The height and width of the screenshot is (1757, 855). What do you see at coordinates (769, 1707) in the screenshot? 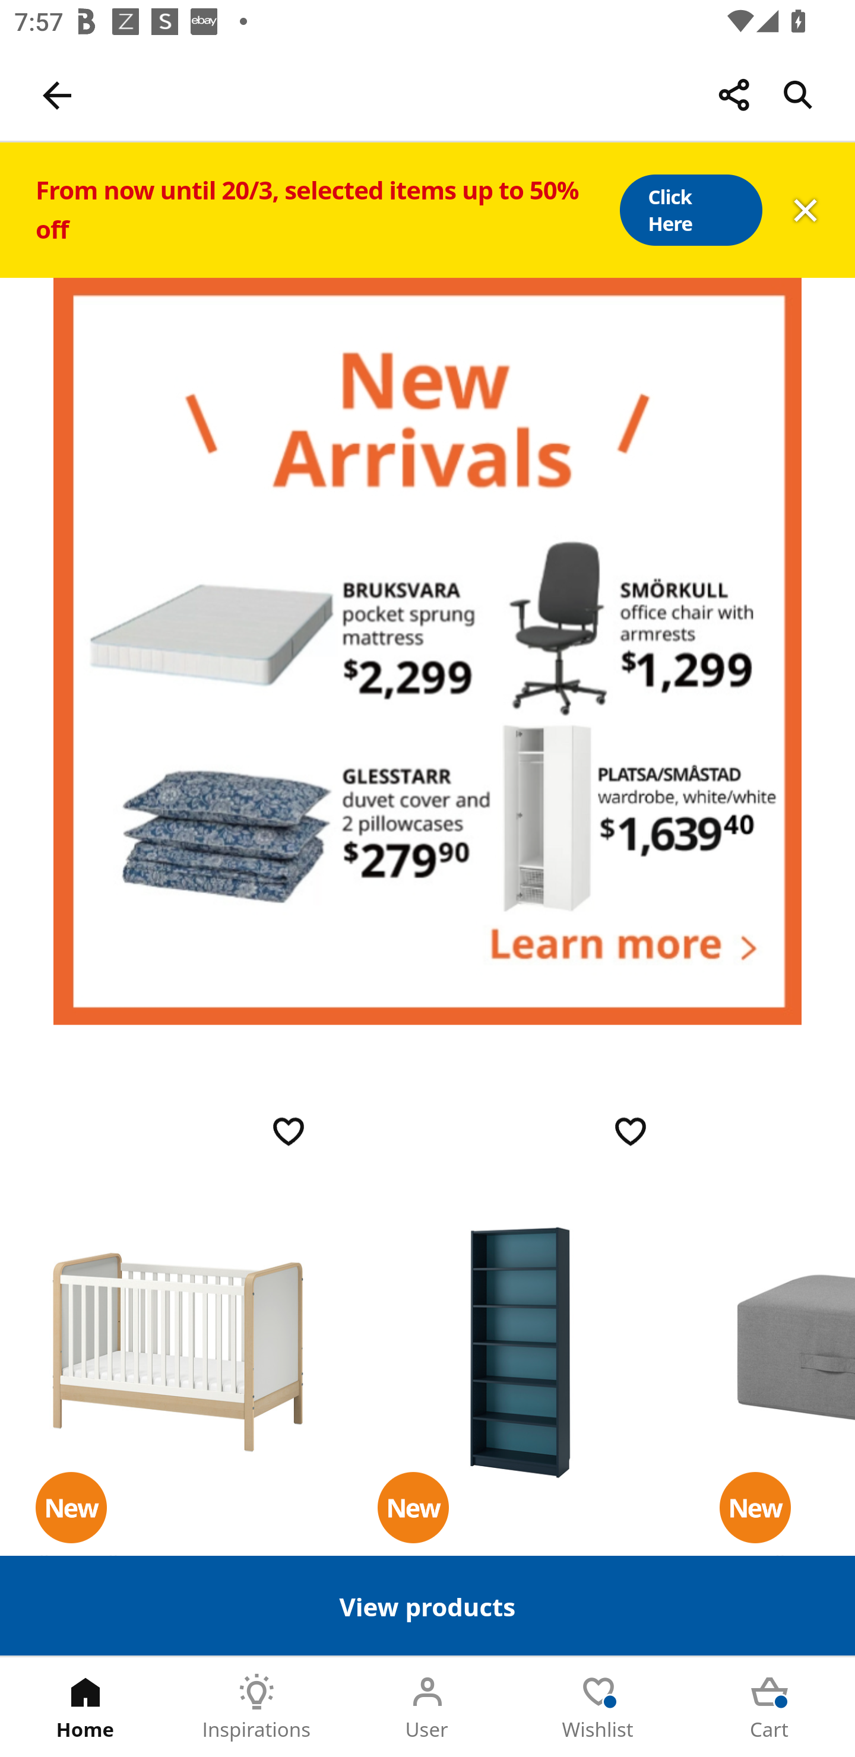
I see `Cart
Tab 5 of 5` at bounding box center [769, 1707].